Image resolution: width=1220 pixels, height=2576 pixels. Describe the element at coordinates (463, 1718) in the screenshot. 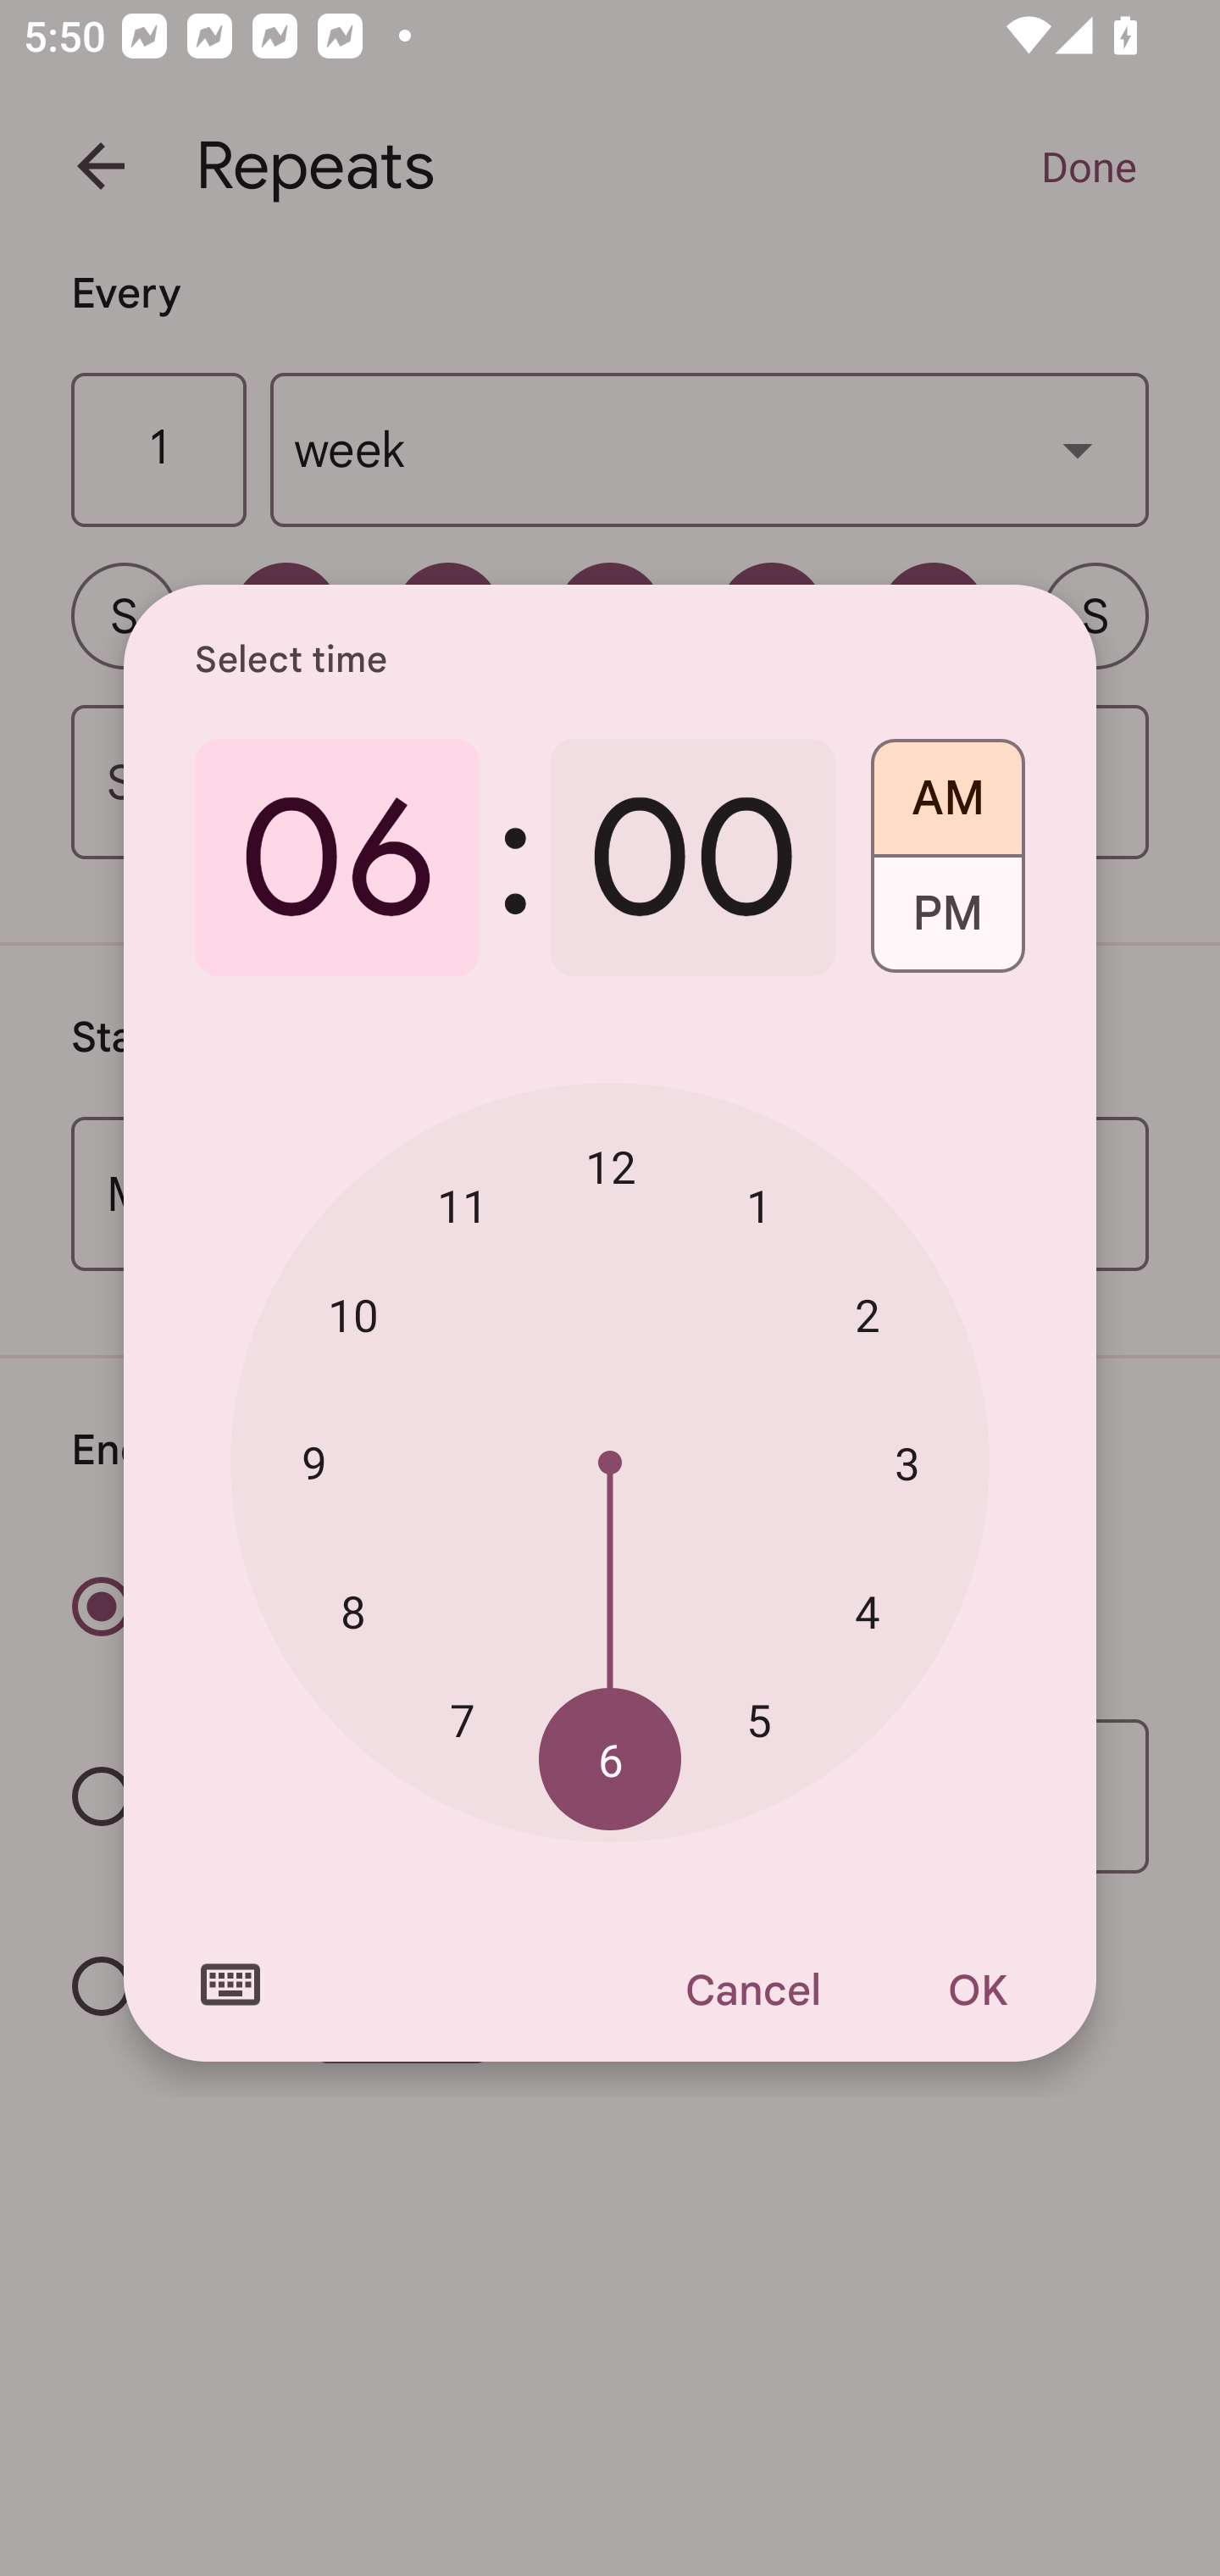

I see `7 7 o'clock` at that location.